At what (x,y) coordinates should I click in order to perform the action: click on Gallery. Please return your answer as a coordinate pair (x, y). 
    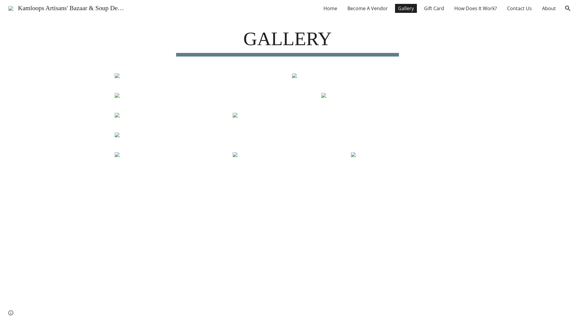
    Looking at the image, I should click on (406, 8).